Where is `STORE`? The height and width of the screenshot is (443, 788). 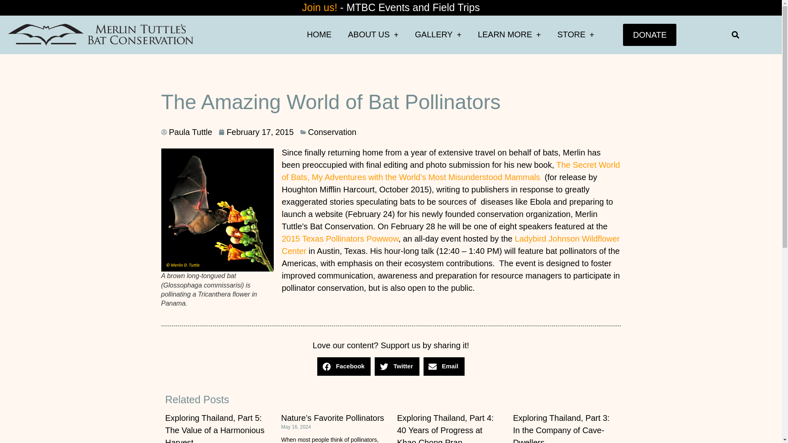
STORE is located at coordinates (576, 34).